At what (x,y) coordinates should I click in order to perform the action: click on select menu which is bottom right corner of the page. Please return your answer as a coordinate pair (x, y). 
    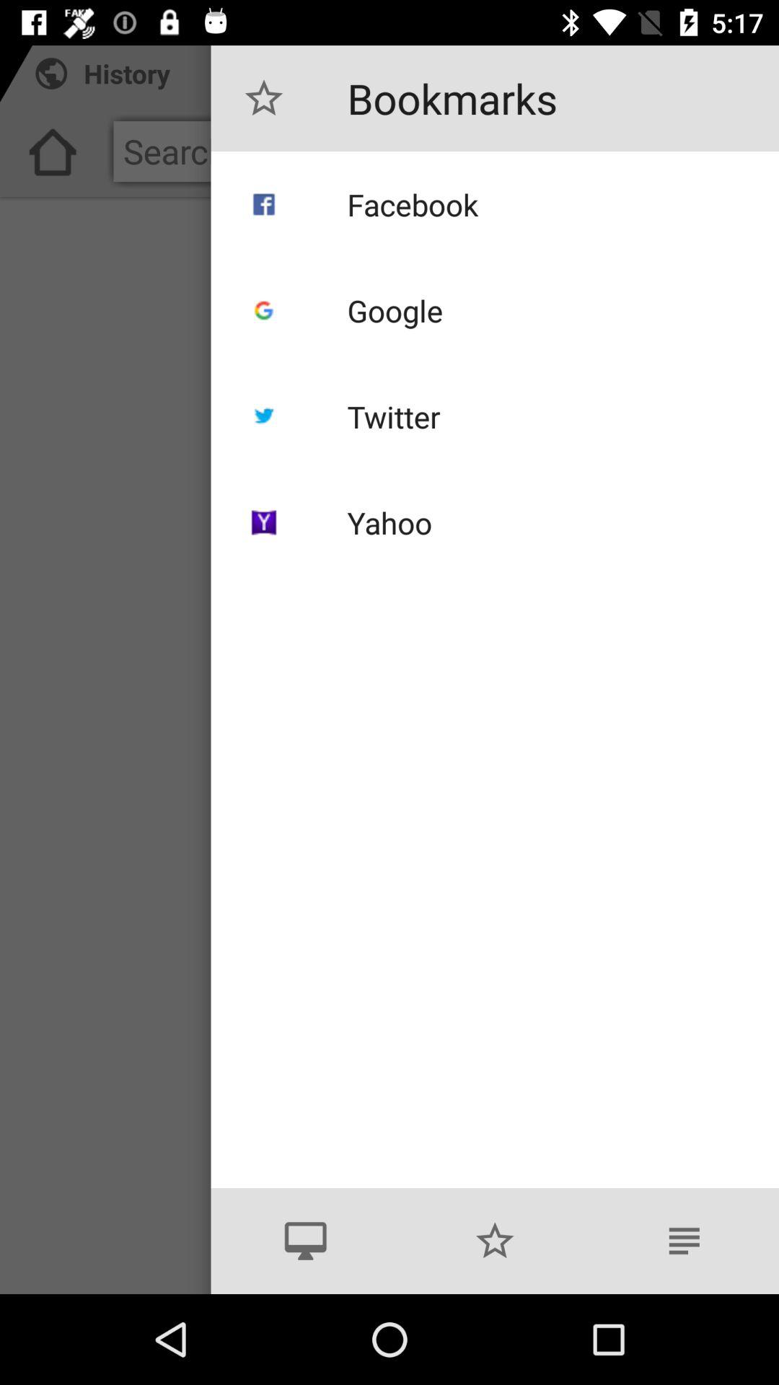
    Looking at the image, I should click on (685, 1241).